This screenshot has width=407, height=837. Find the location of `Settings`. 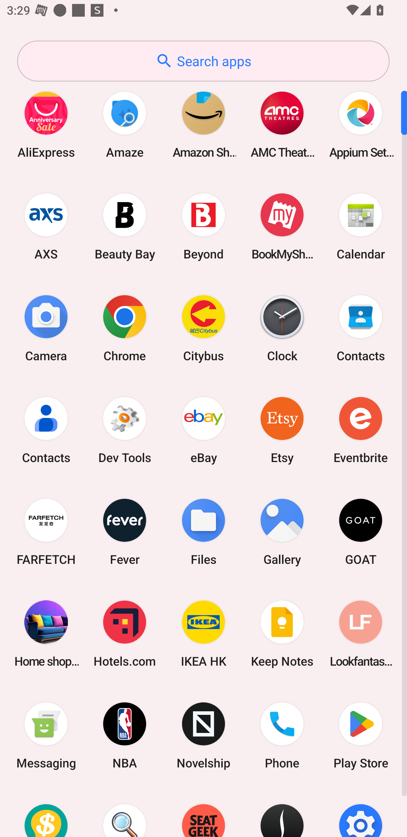

Settings is located at coordinates (361, 812).